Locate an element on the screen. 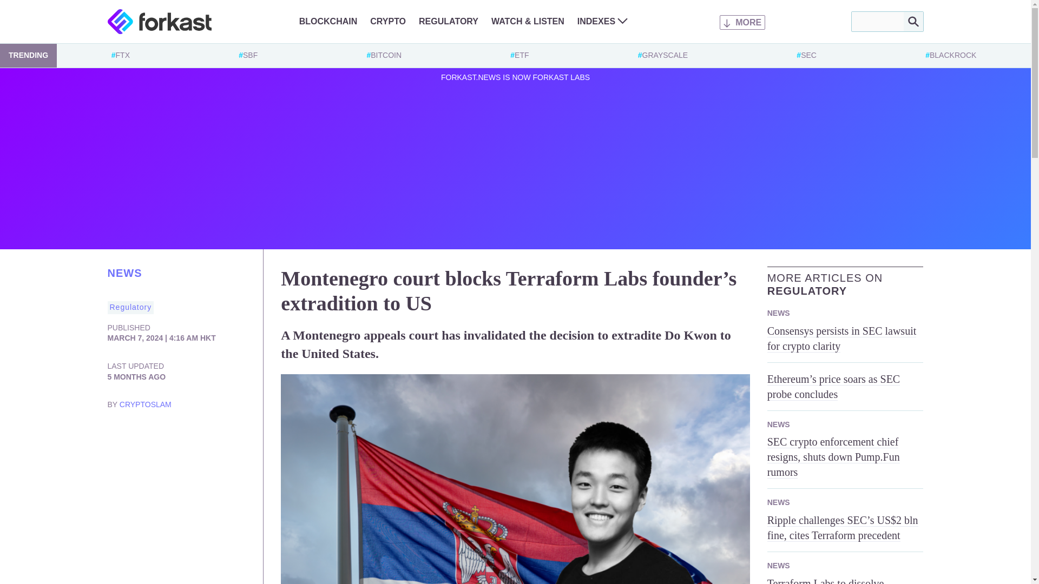 This screenshot has height=584, width=1039. Share on telegram is located at coordinates (181, 436).